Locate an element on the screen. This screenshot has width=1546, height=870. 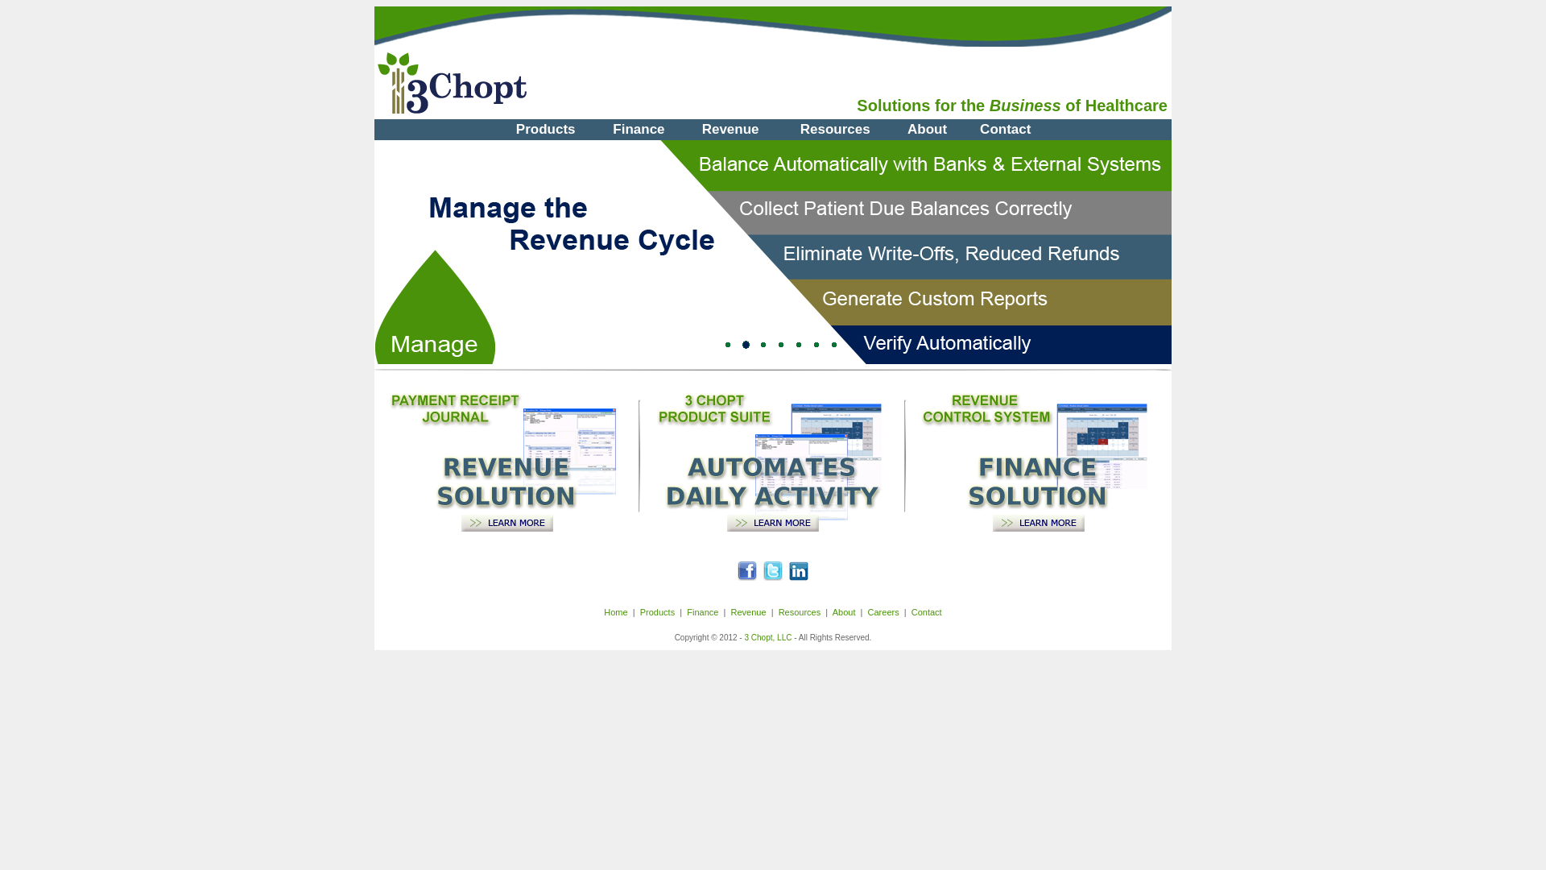
Careers is located at coordinates (884, 612).